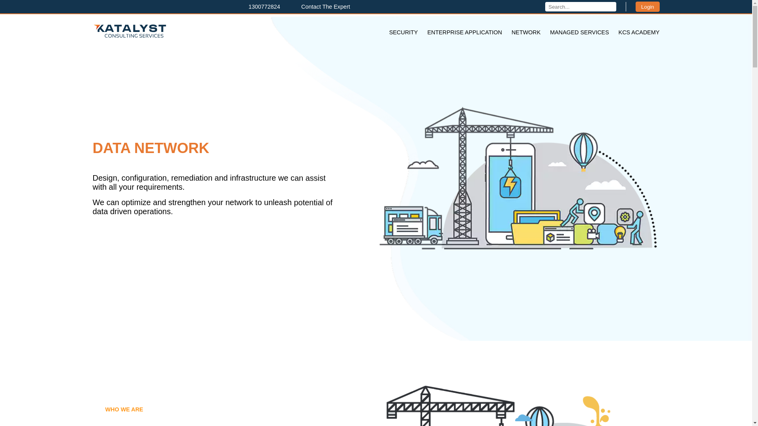 This screenshot has width=758, height=426. I want to click on ENTERPRISE APPLICATION, so click(464, 32).